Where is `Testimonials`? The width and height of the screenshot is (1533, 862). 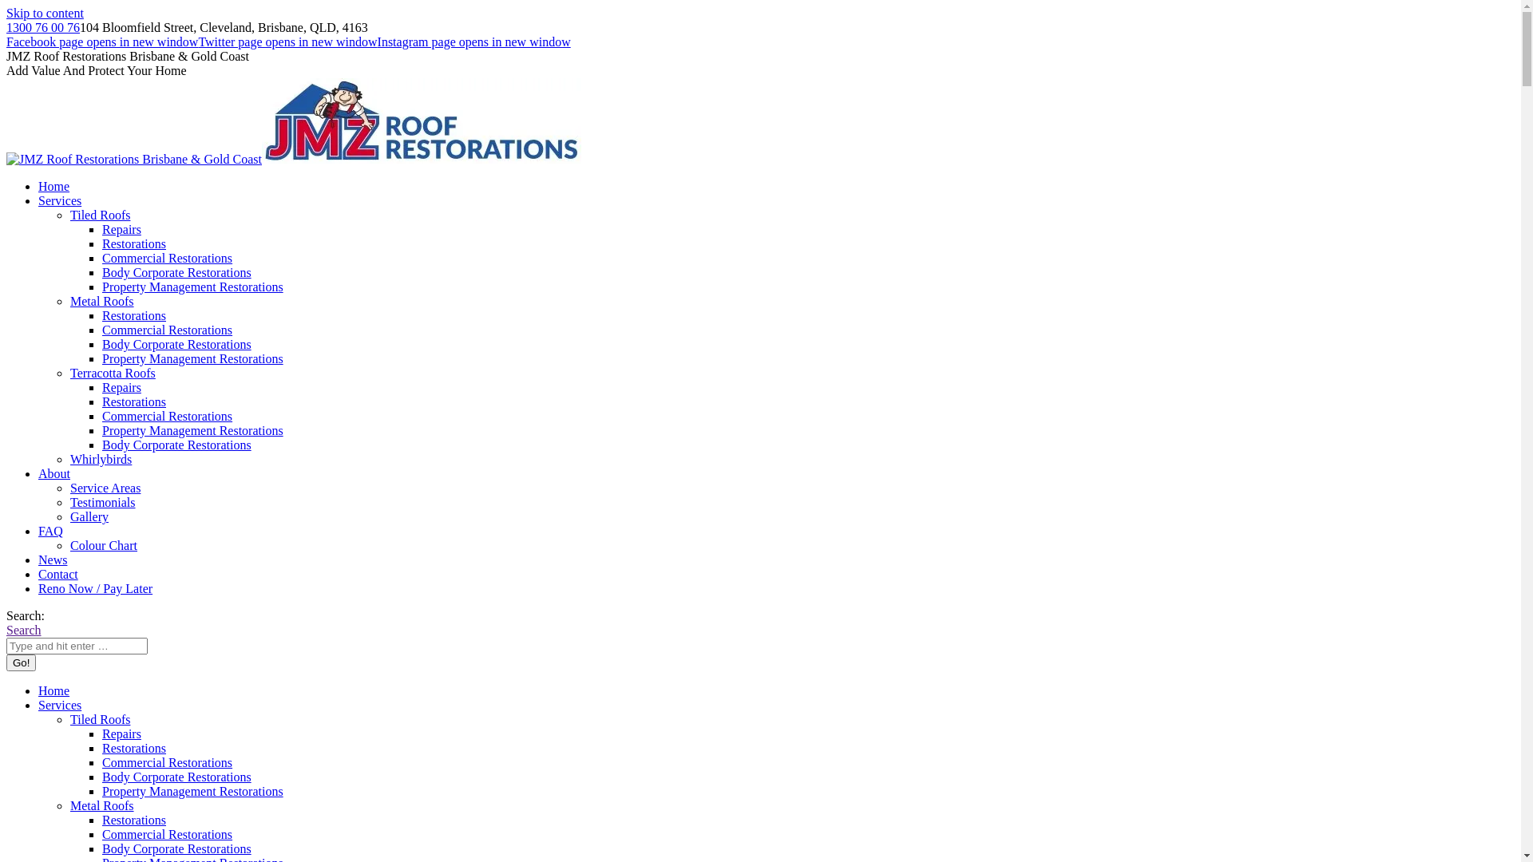
Testimonials is located at coordinates (103, 503).